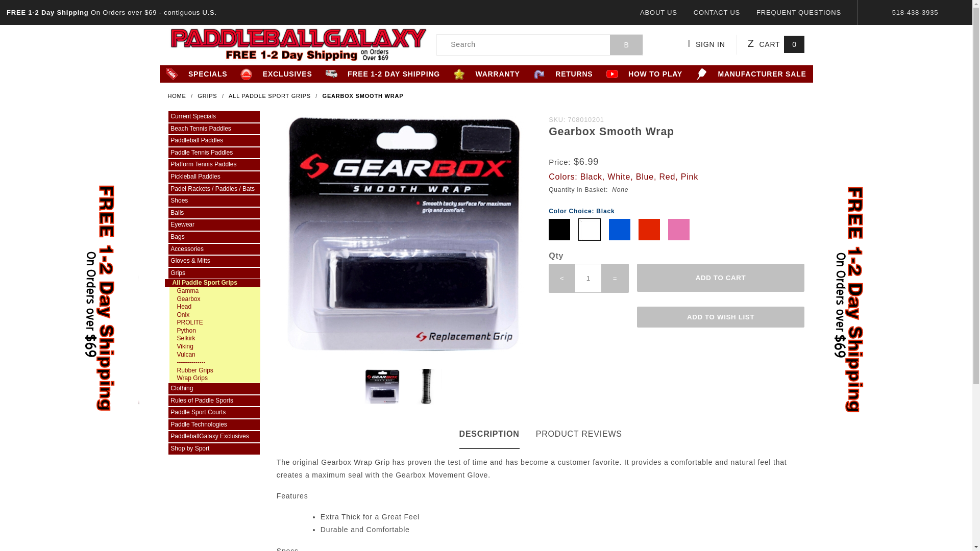  Describe the element at coordinates (658, 12) in the screenshot. I see `About Us` at that location.